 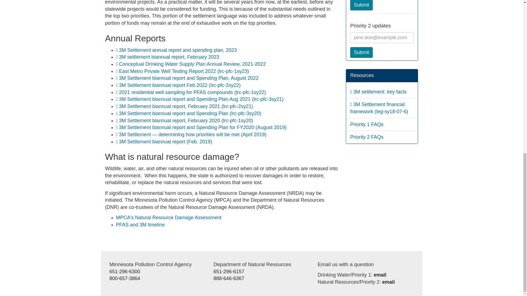 I want to click on PFAS and 3M timeline, so click(x=140, y=225).